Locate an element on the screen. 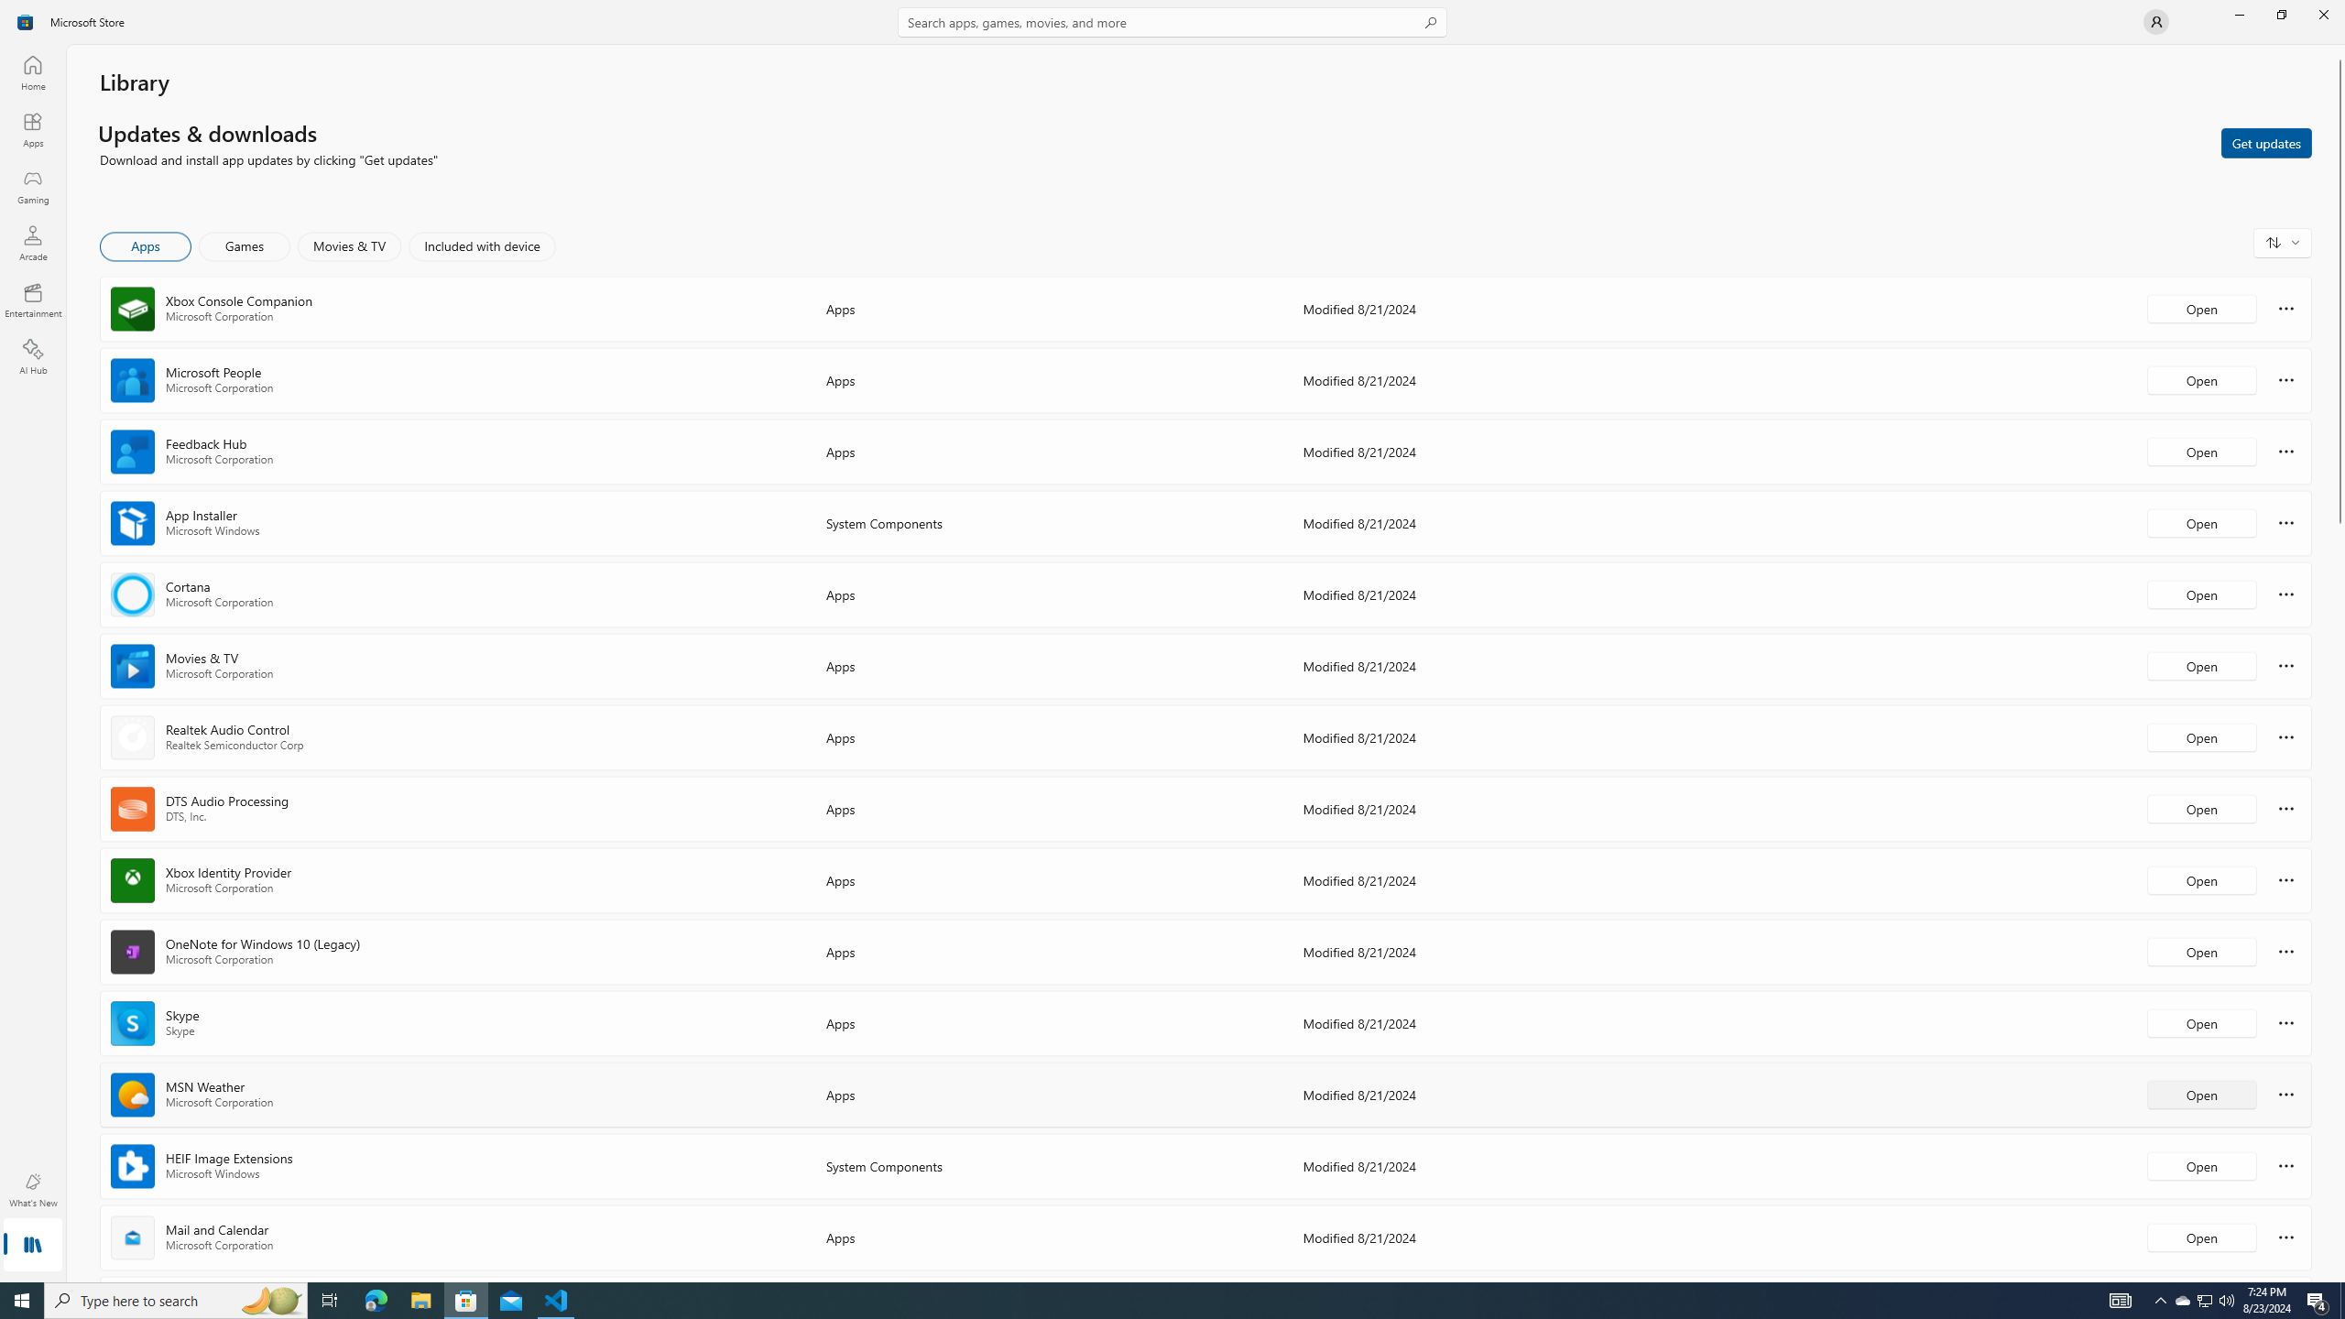 The image size is (2345, 1319). Get updates is located at coordinates (2266, 142).